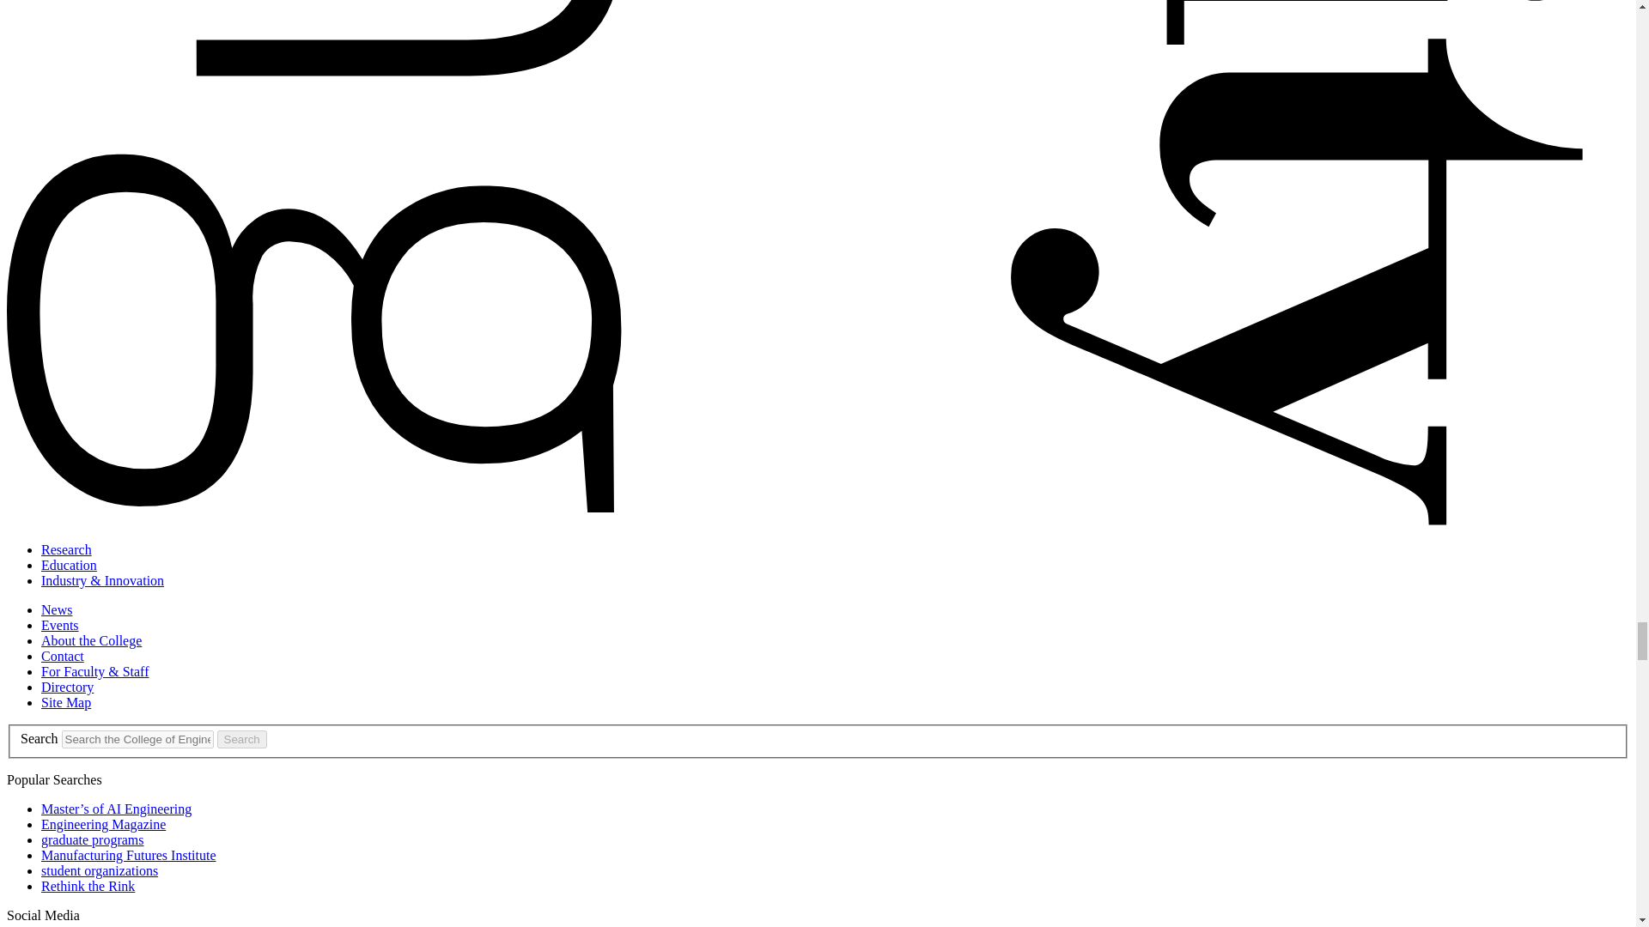  I want to click on Contact, so click(62, 656).